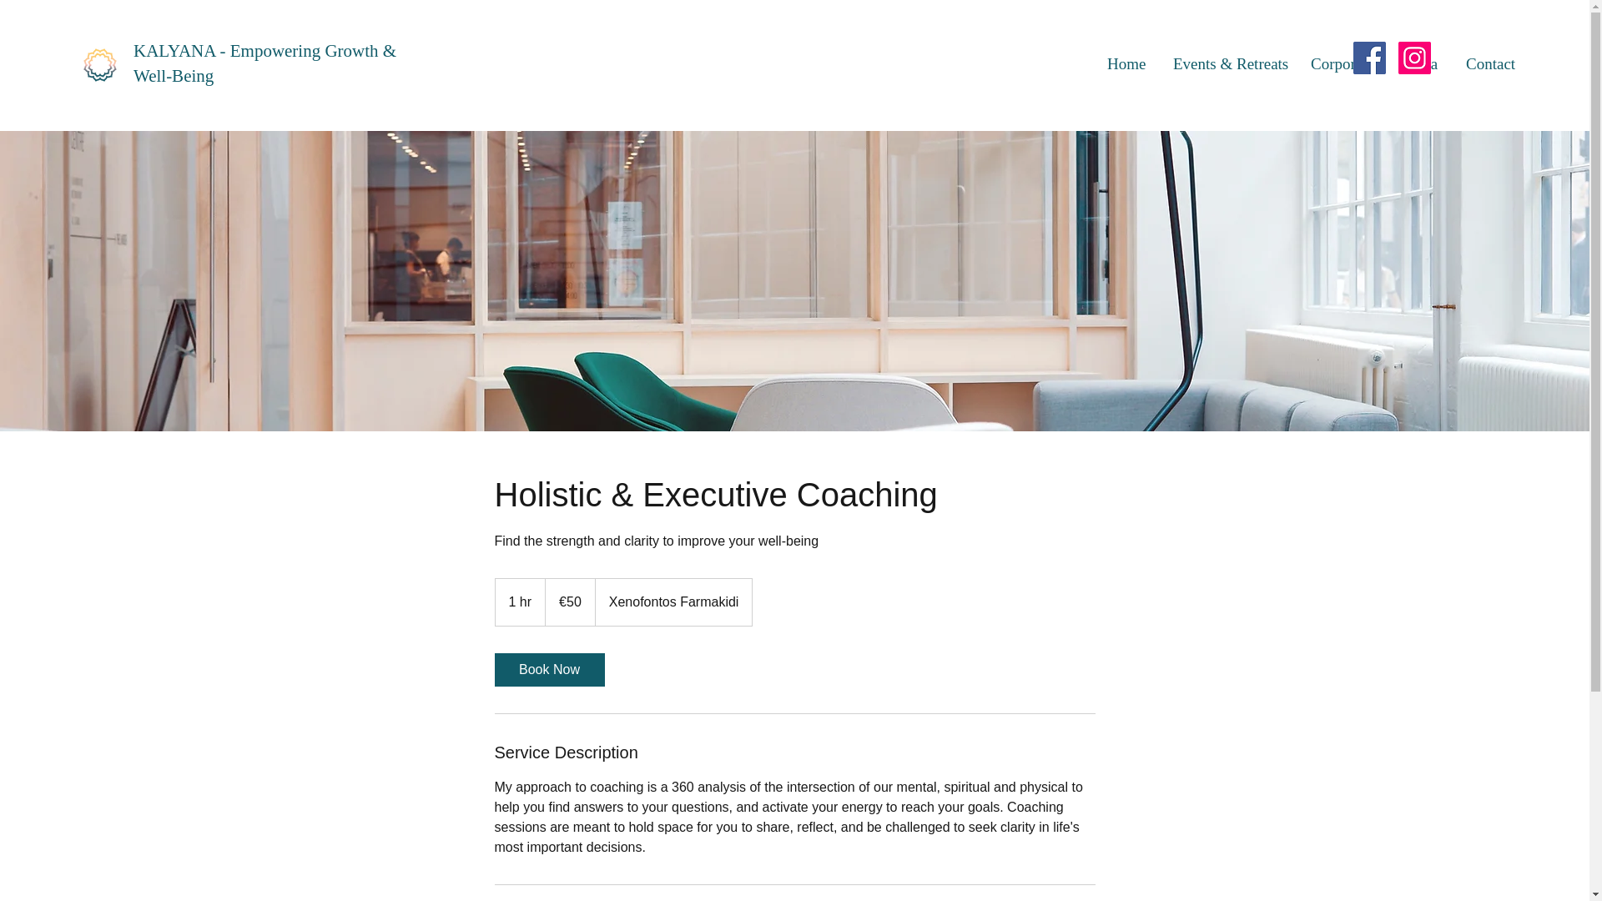  Describe the element at coordinates (548, 669) in the screenshot. I see `Book Now` at that location.